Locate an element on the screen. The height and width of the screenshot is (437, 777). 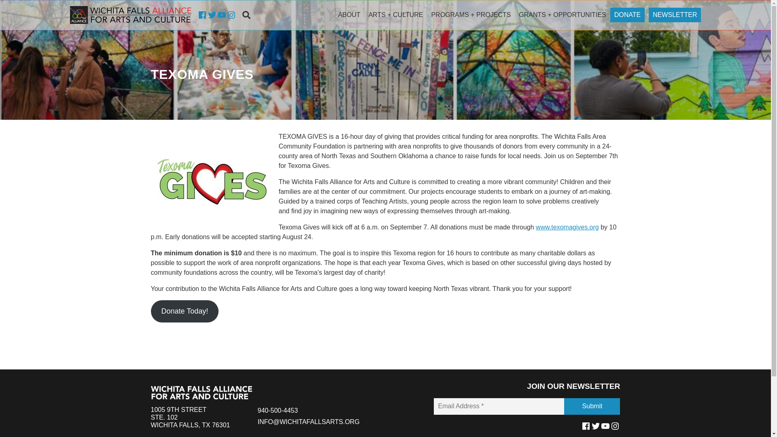
DONATE is located at coordinates (627, 15).